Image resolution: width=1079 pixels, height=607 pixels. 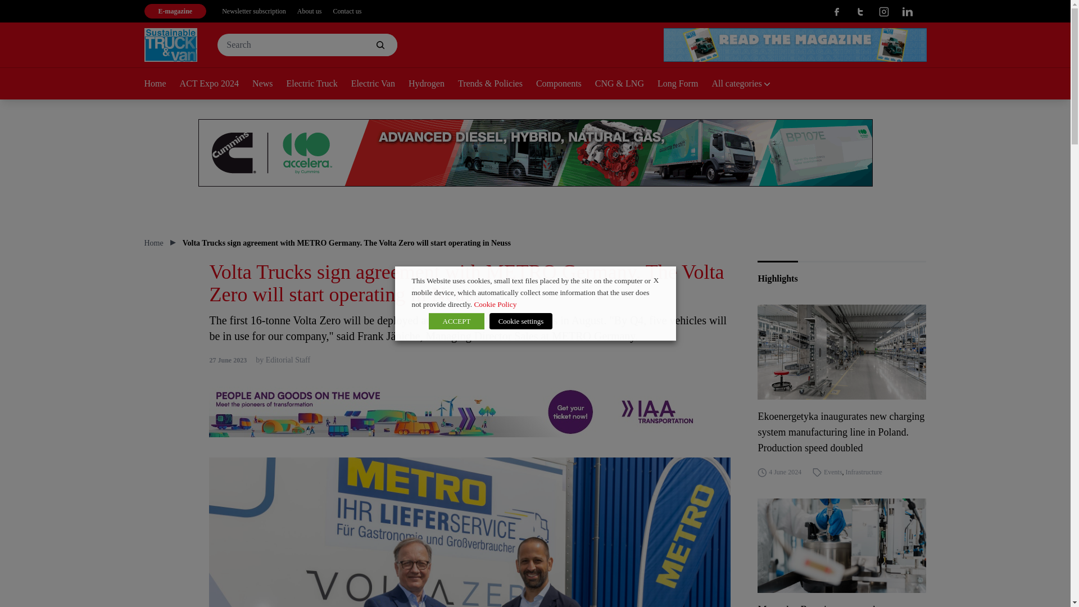 I want to click on Home, so click(x=153, y=243).